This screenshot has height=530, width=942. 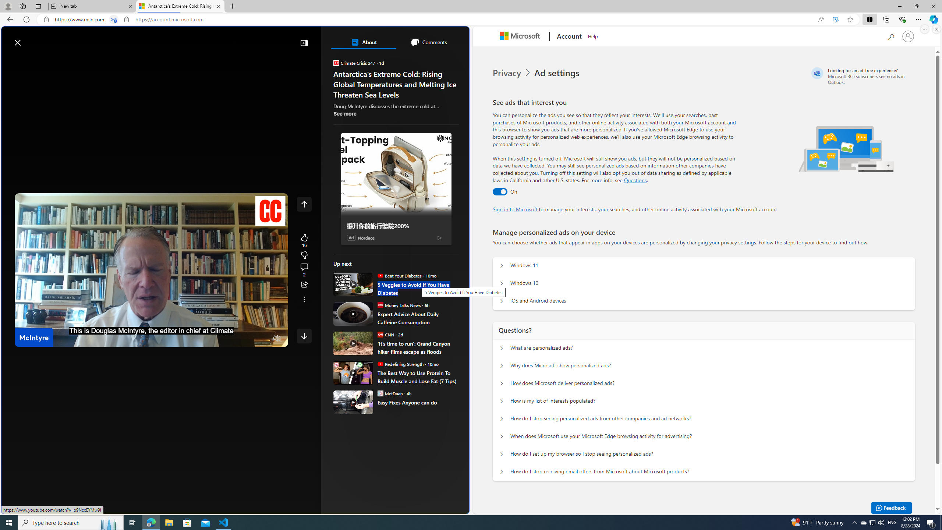 What do you see at coordinates (353, 314) in the screenshot?
I see `Expert Advice About Daily Caffeine Consumption` at bounding box center [353, 314].